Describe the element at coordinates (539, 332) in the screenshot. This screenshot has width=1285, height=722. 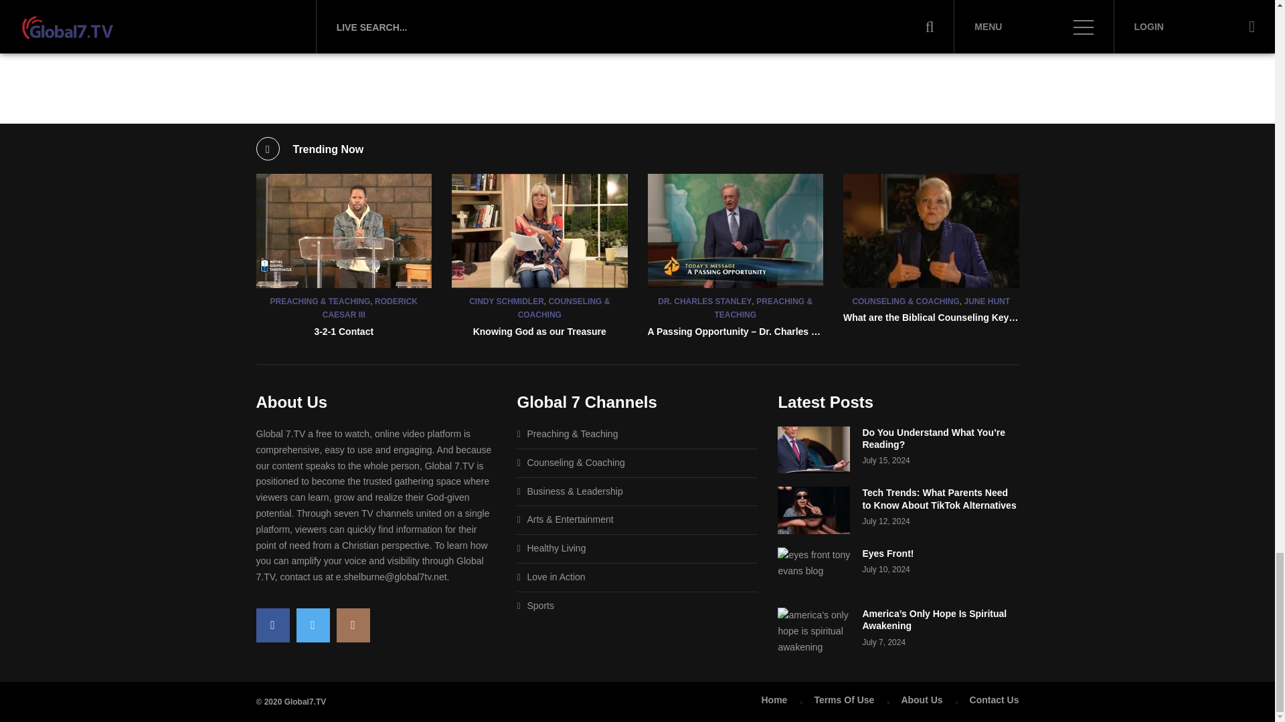
I see `Knowing God as our Treasure` at that location.